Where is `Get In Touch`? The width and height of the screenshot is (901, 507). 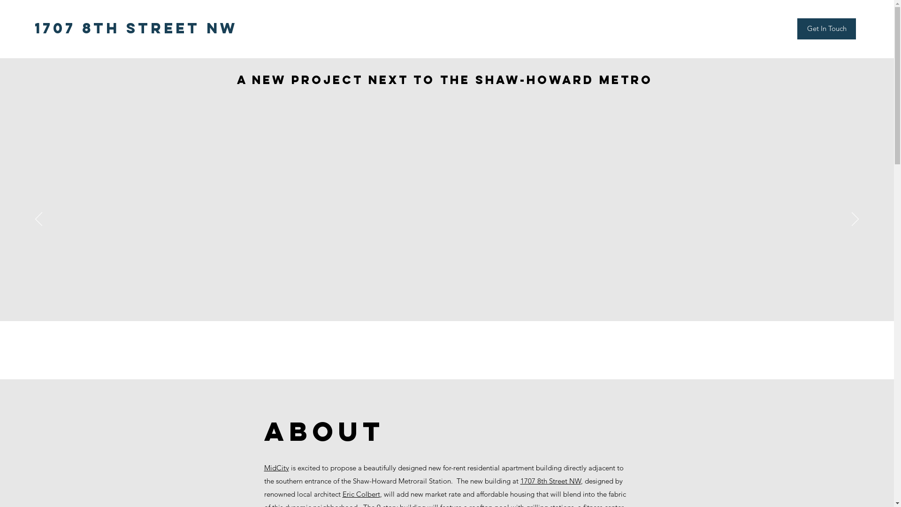
Get In Touch is located at coordinates (827, 29).